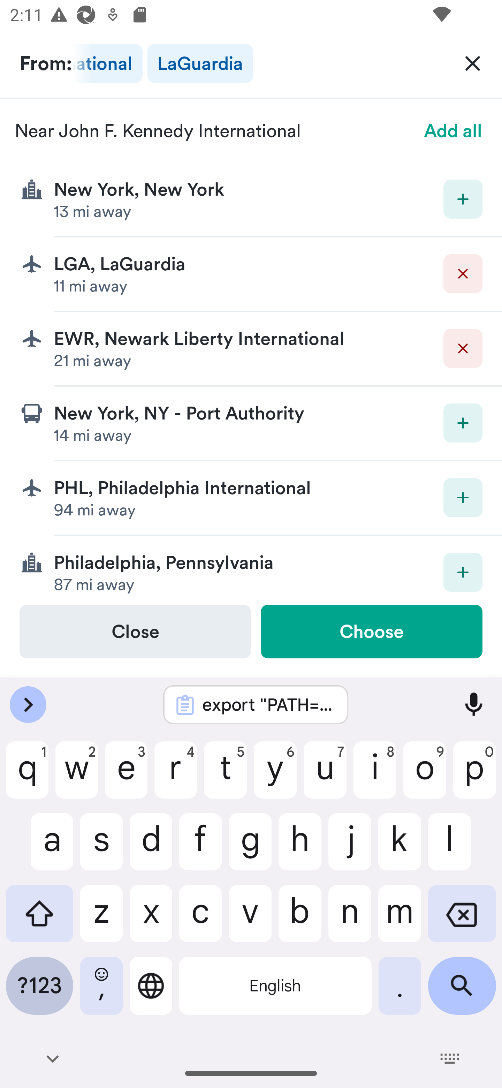 The image size is (502, 1088). I want to click on Add destination, so click(463, 199).